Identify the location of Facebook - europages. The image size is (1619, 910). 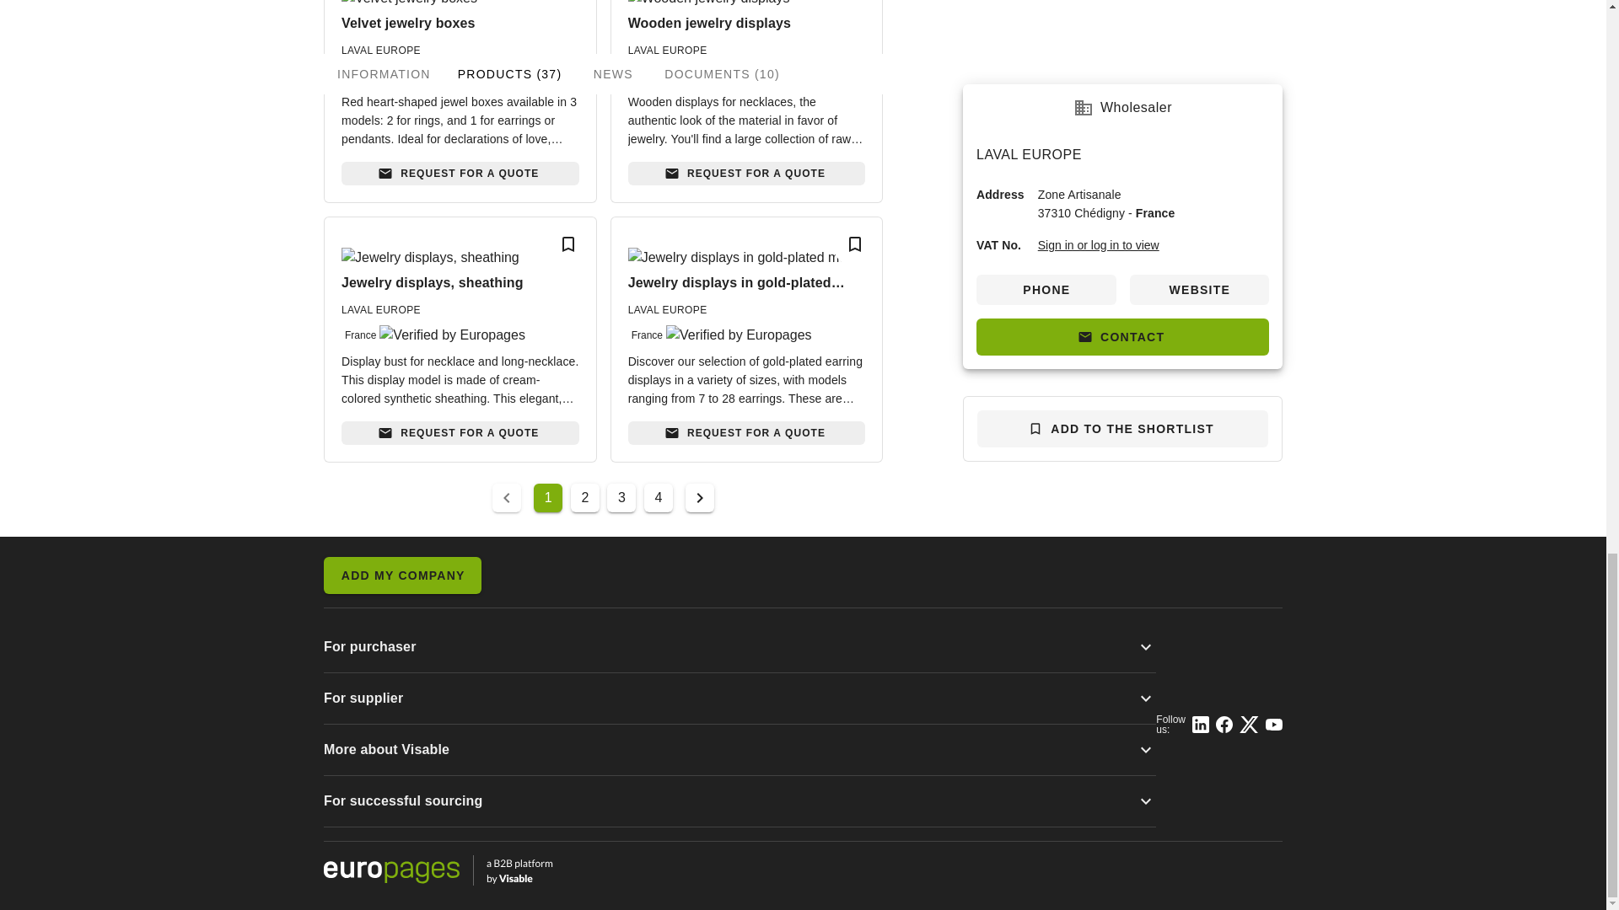
(1224, 725).